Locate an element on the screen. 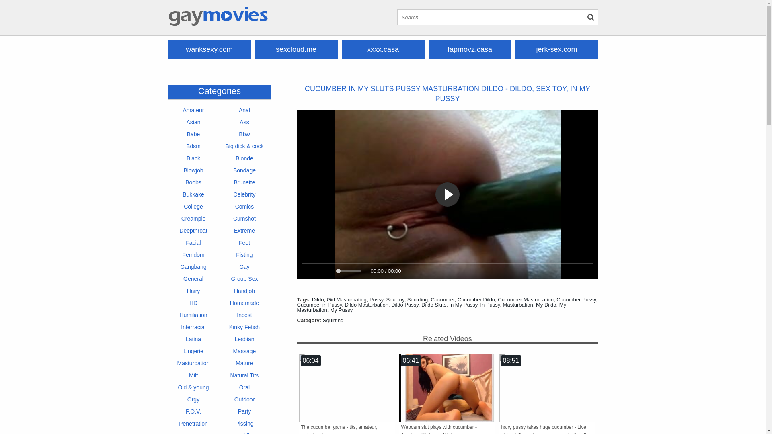 The image size is (772, 434). Fisting is located at coordinates (244, 255).